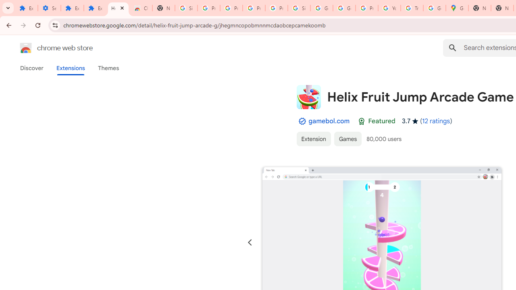  Describe the element at coordinates (70, 68) in the screenshot. I see `Extensions` at that location.